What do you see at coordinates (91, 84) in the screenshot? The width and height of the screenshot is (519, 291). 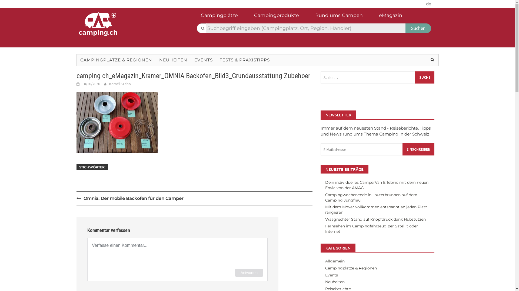 I see `18/10/2020` at bounding box center [91, 84].